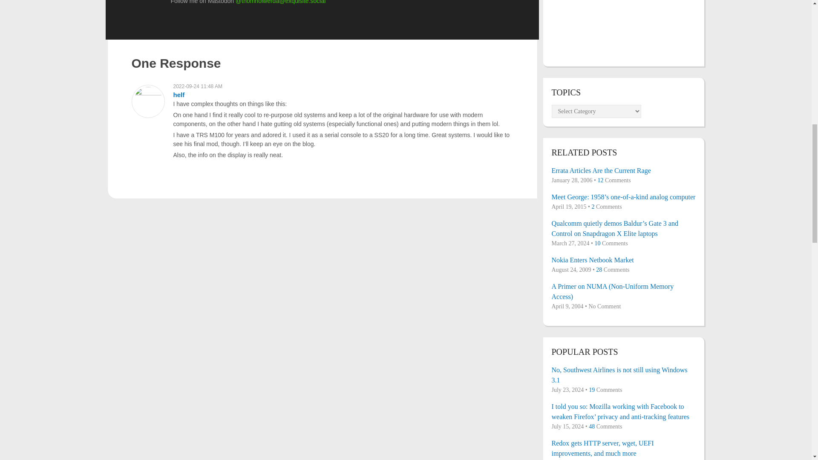  What do you see at coordinates (179, 95) in the screenshot?
I see `helf` at bounding box center [179, 95].